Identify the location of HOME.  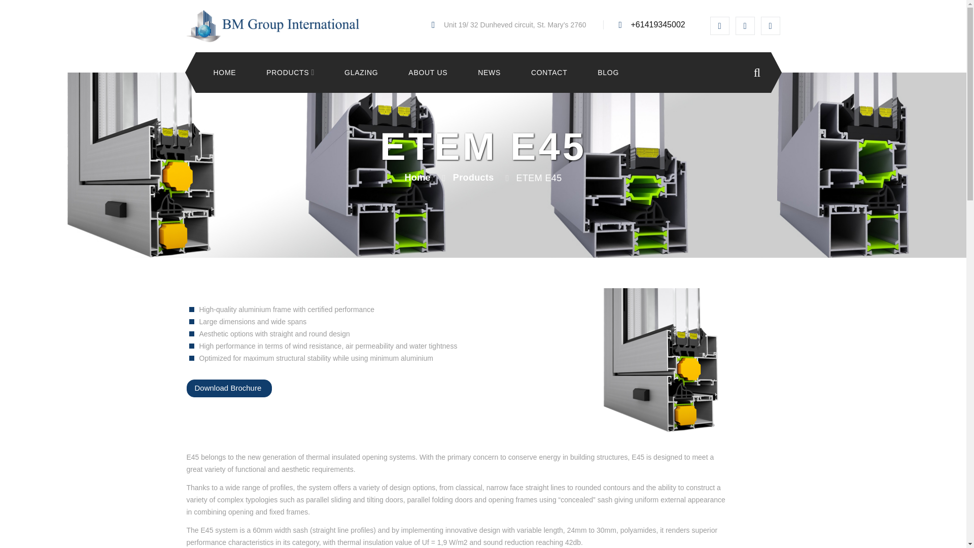
(224, 73).